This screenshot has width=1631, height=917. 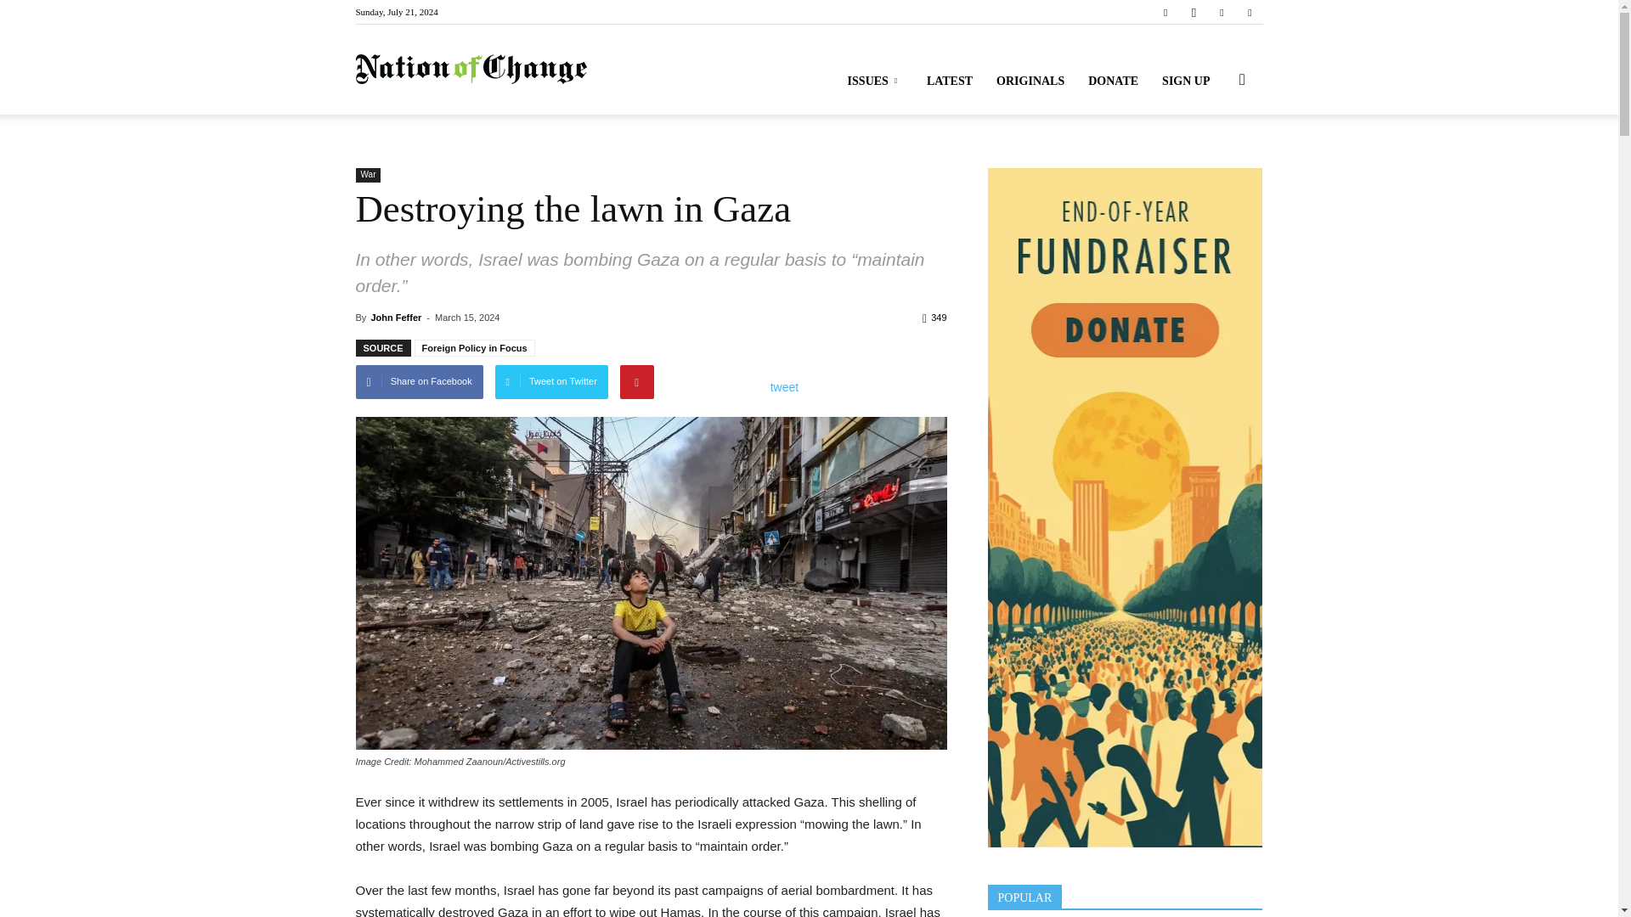 I want to click on Facebook, so click(x=1165, y=12).